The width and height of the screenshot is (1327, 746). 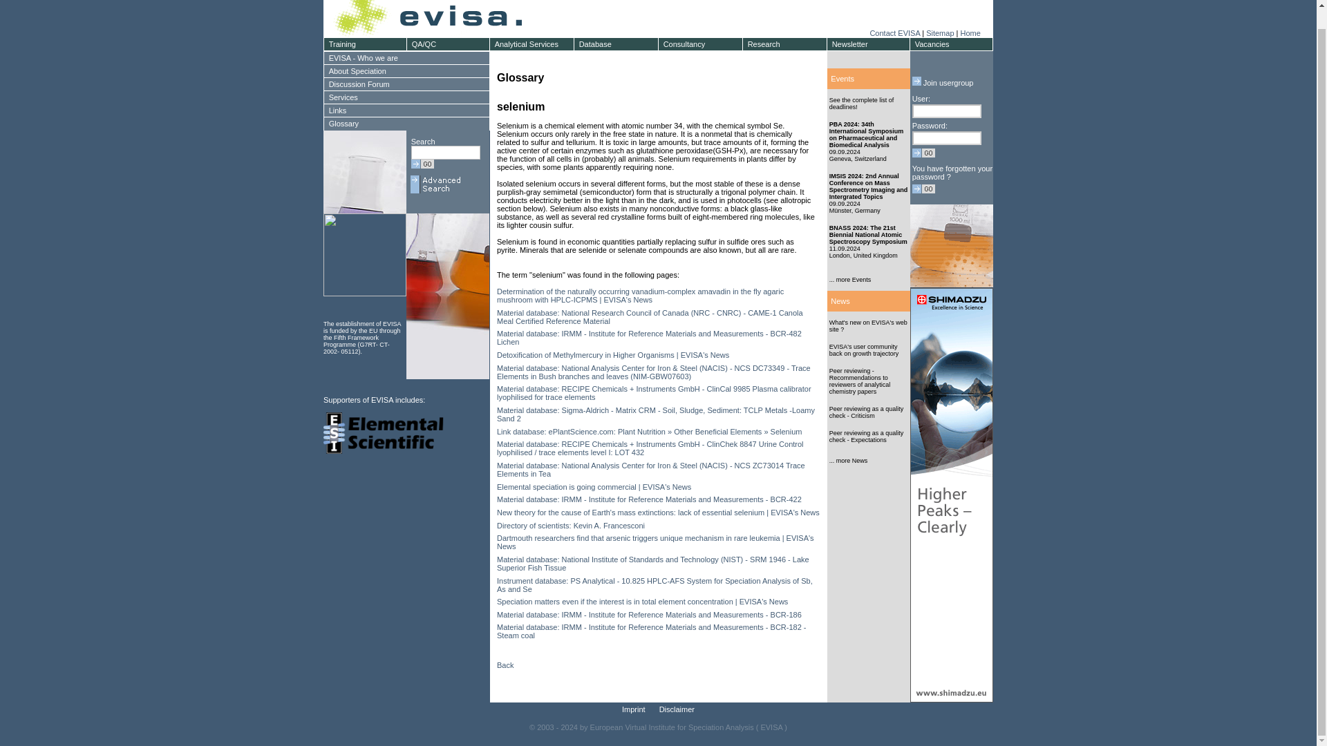 I want to click on Contact EVISA, so click(x=894, y=33).